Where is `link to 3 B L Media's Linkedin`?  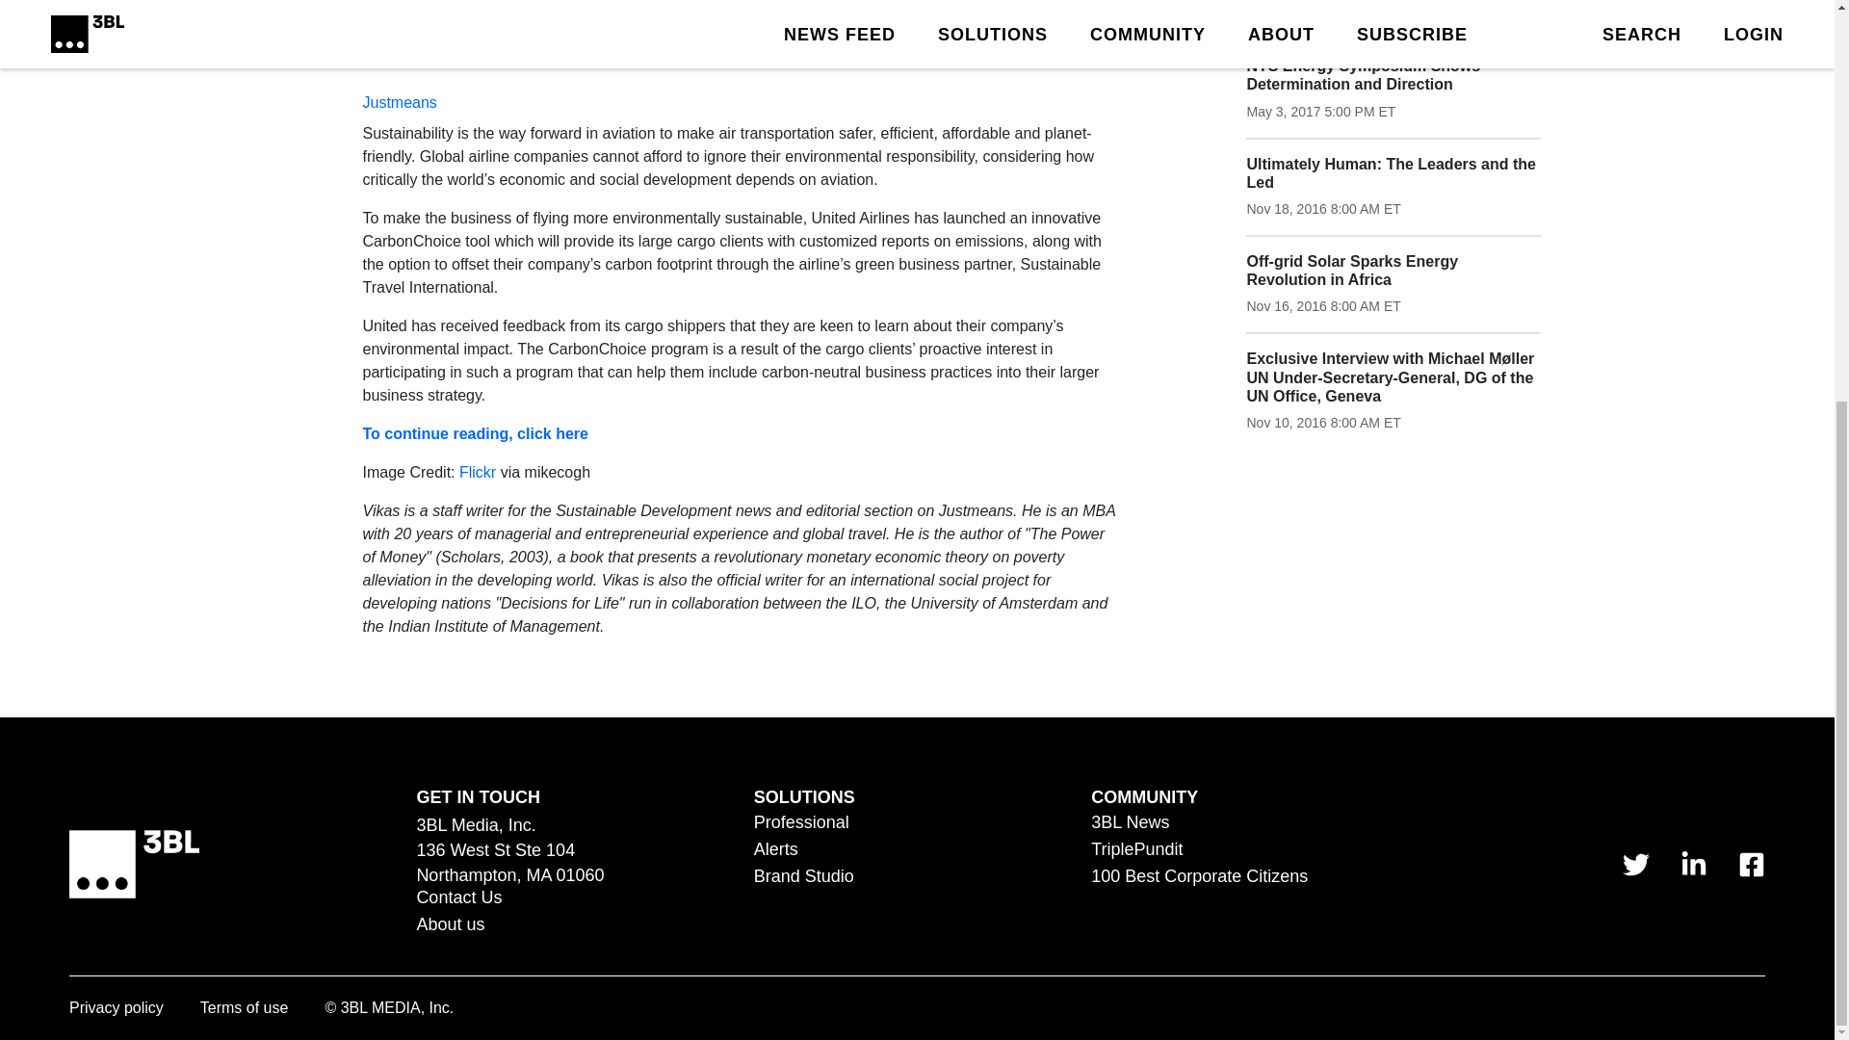 link to 3 B L Media's Linkedin is located at coordinates (1693, 864).